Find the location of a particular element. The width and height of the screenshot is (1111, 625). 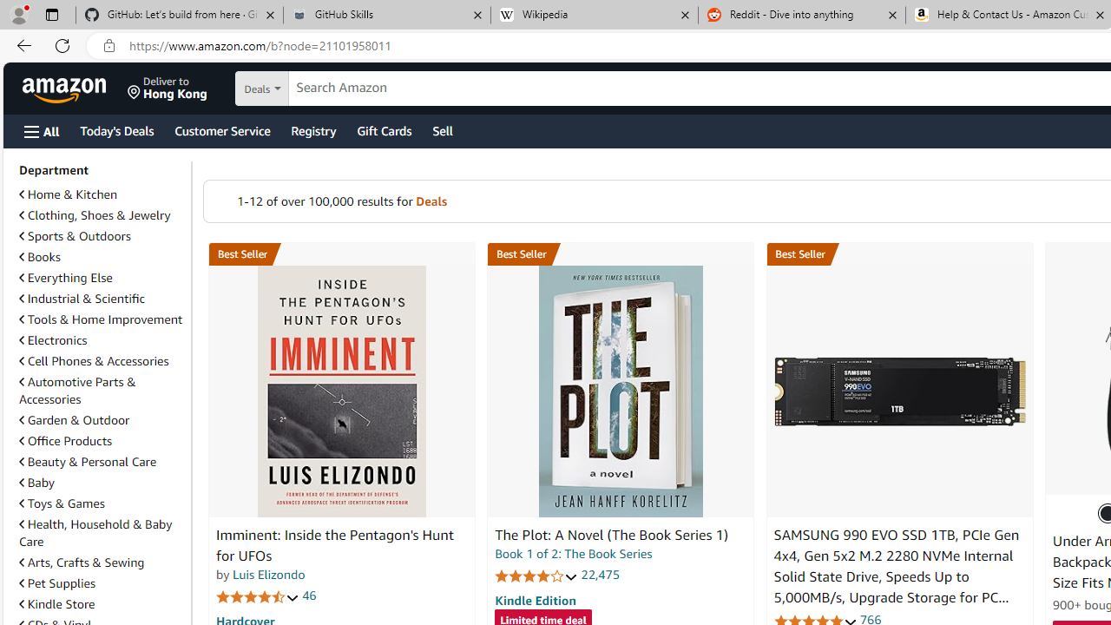

Clothing, Shoes & Jewelry is located at coordinates (95, 215).